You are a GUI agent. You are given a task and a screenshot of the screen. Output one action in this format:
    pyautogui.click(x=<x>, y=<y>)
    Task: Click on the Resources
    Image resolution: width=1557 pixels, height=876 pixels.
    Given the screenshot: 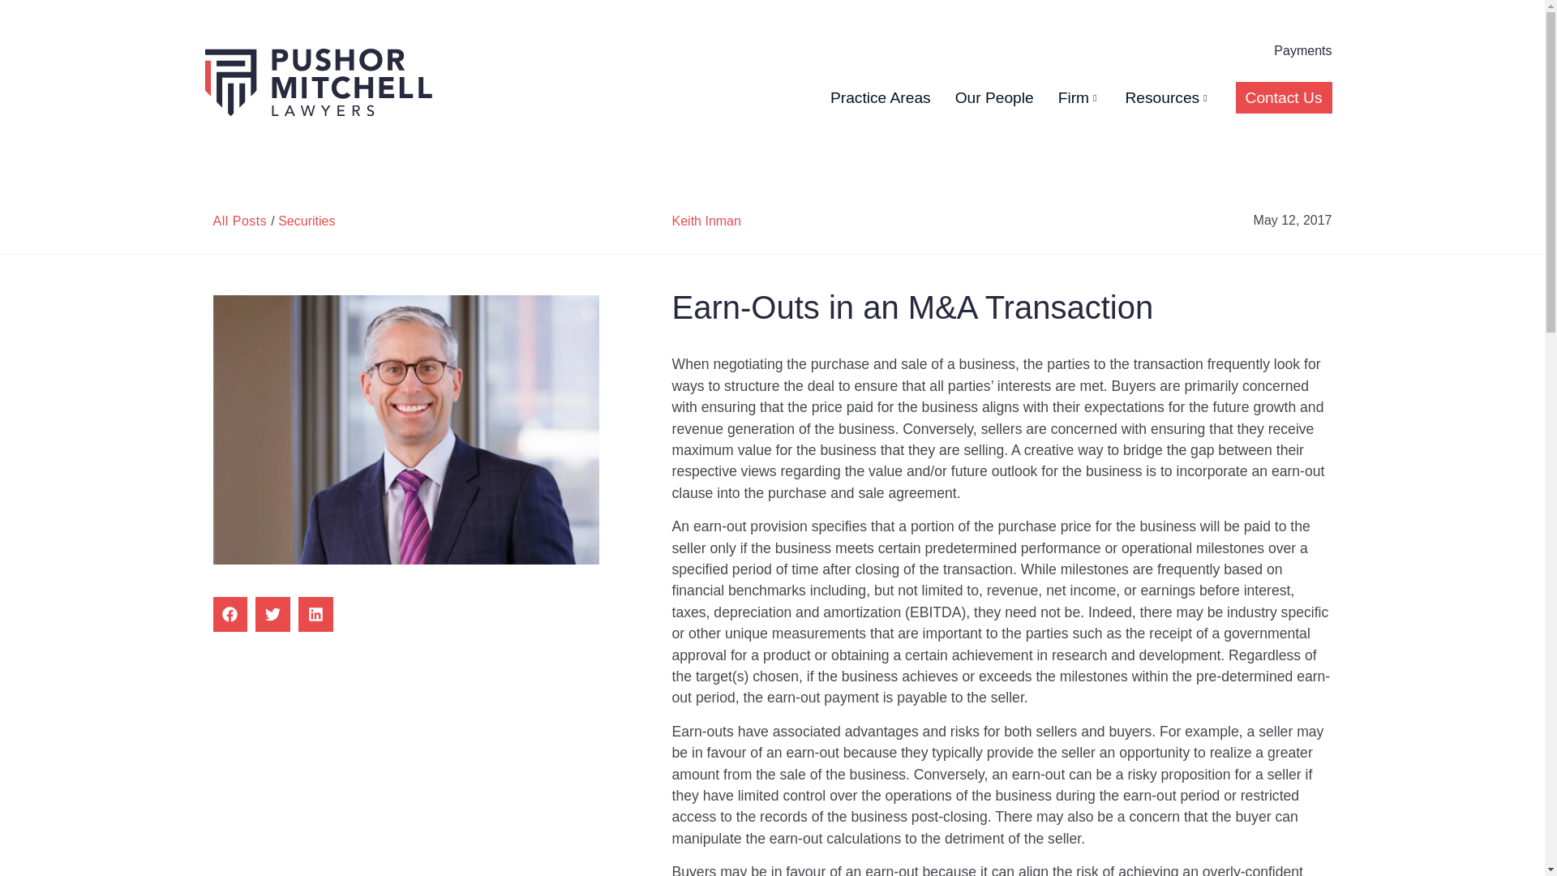 What is the action you would take?
    pyautogui.click(x=1168, y=97)
    